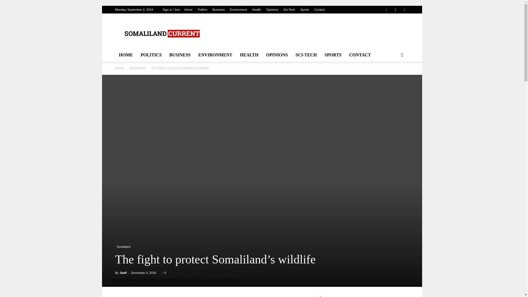  I want to click on Home, so click(188, 10).